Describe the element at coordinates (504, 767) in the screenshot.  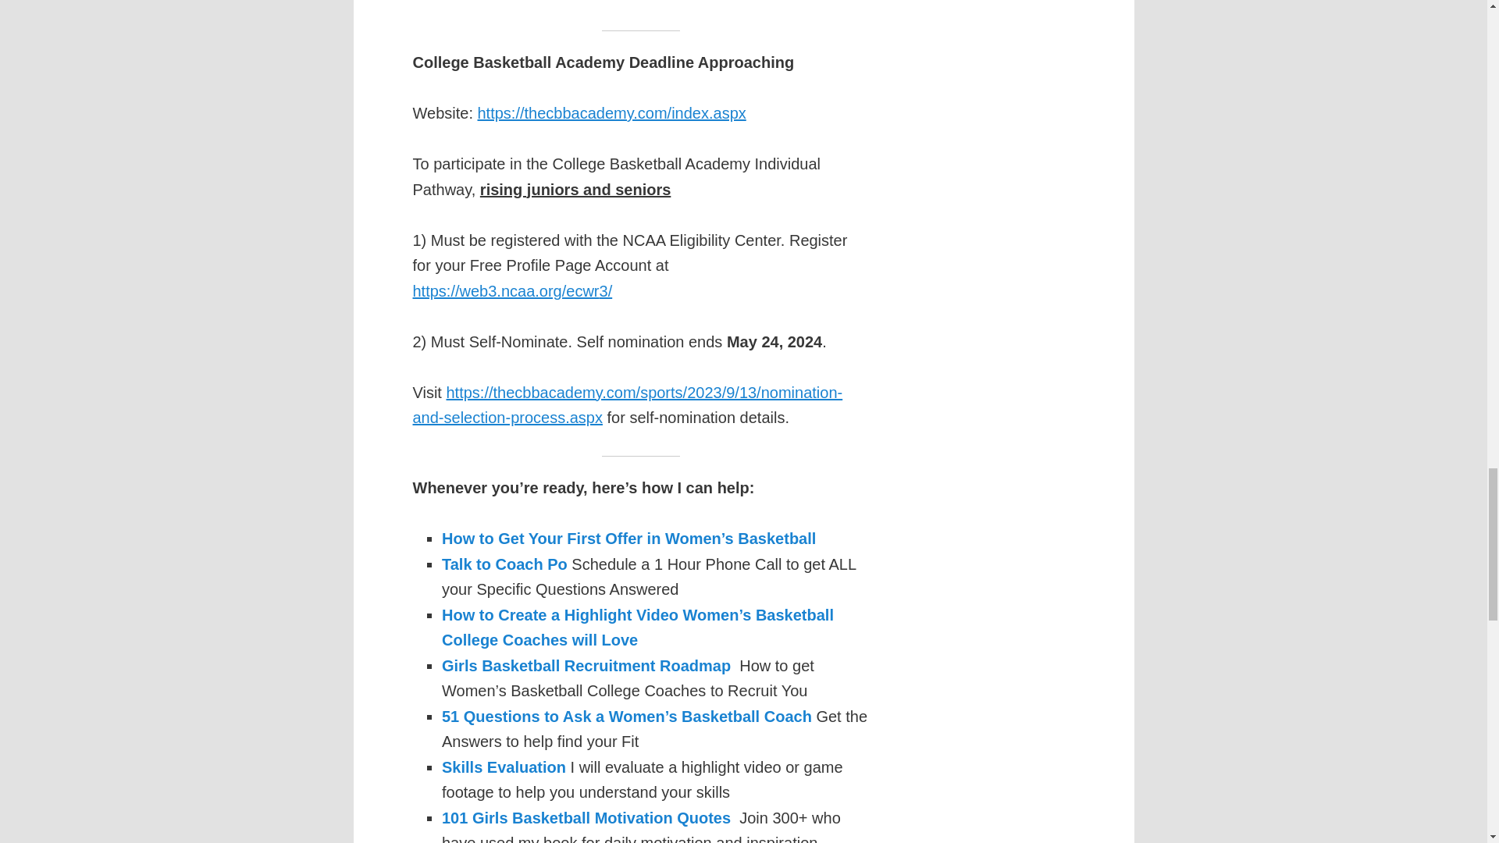
I see `Skills Evaluation` at that location.